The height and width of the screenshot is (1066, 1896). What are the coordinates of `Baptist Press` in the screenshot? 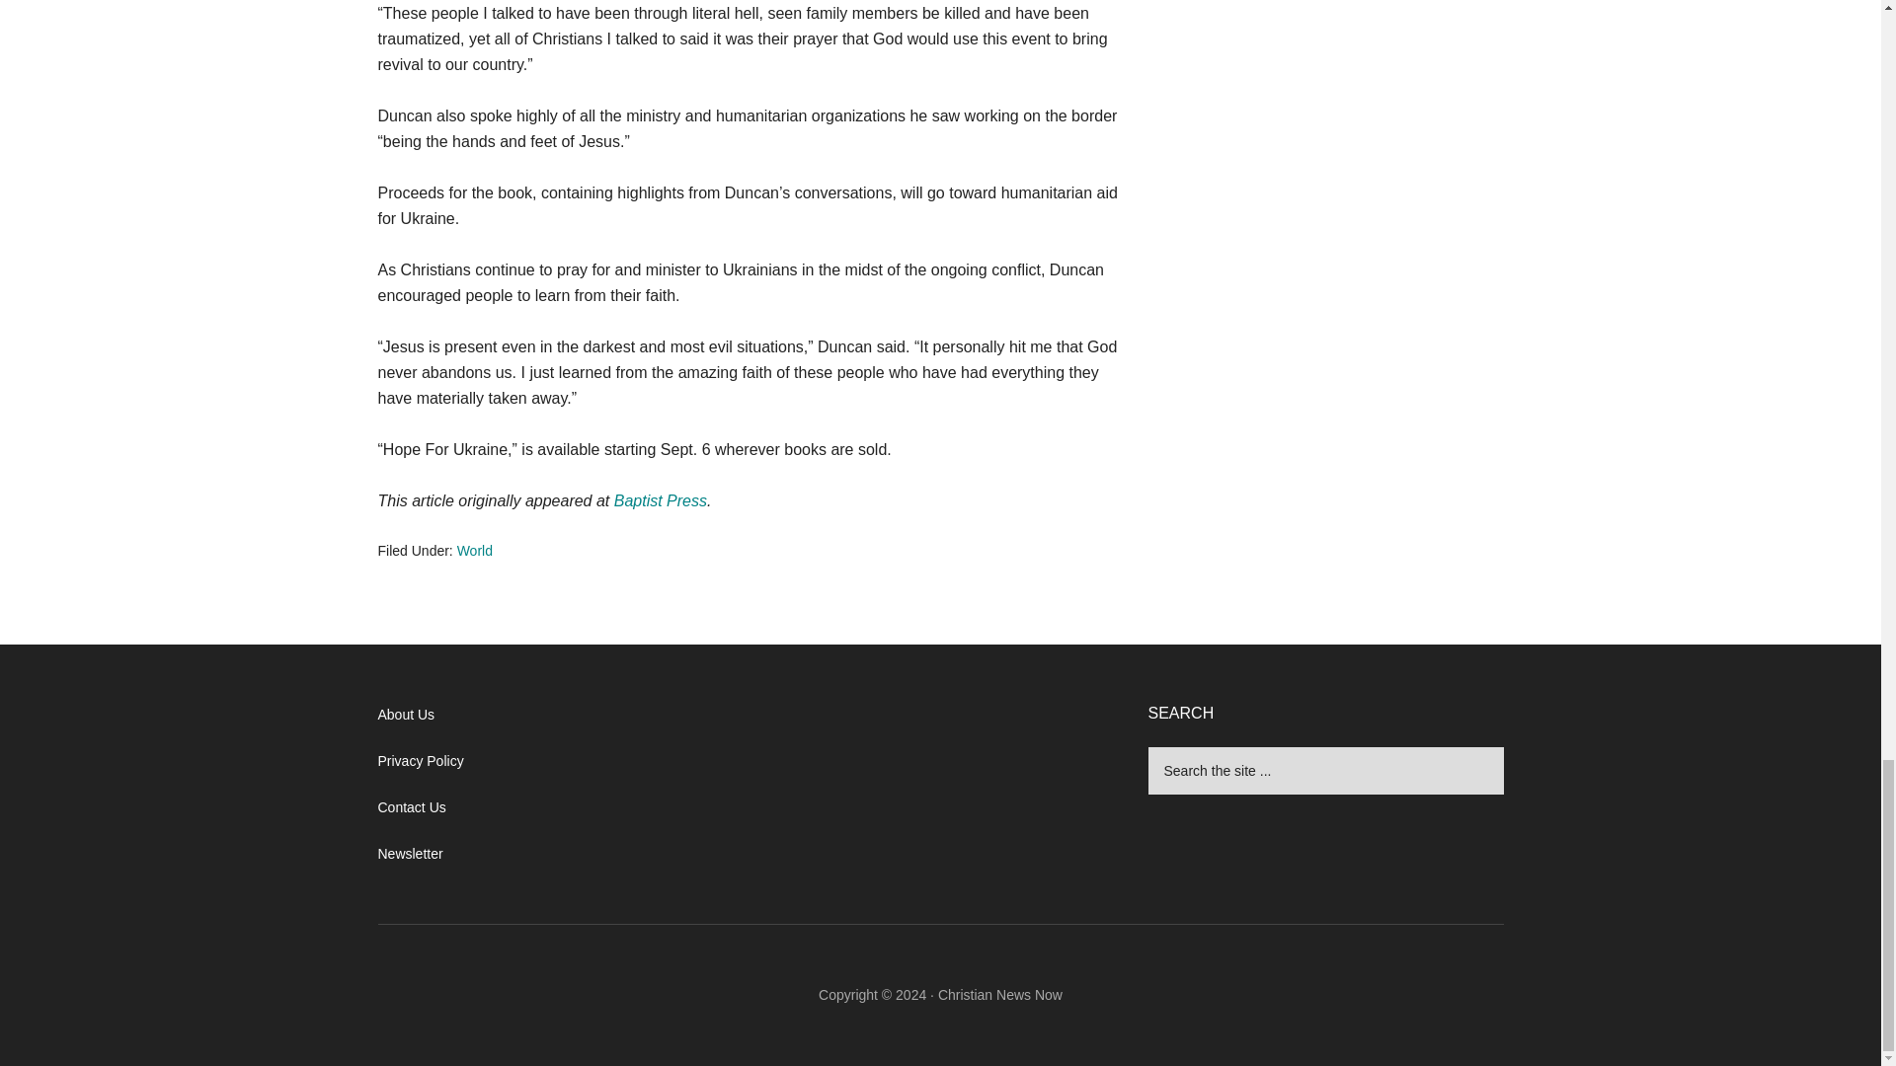 It's located at (661, 500).